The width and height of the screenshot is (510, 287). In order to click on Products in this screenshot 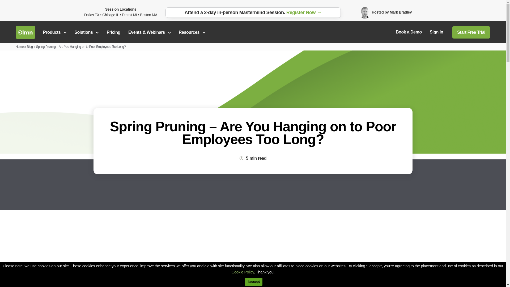, I will do `click(54, 32)`.